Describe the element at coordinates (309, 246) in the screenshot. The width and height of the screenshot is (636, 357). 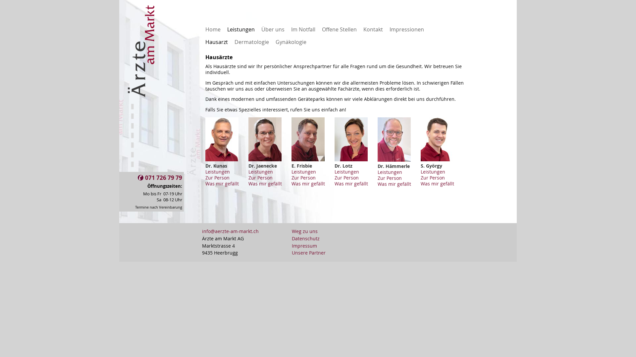
I see `Impressum` at that location.